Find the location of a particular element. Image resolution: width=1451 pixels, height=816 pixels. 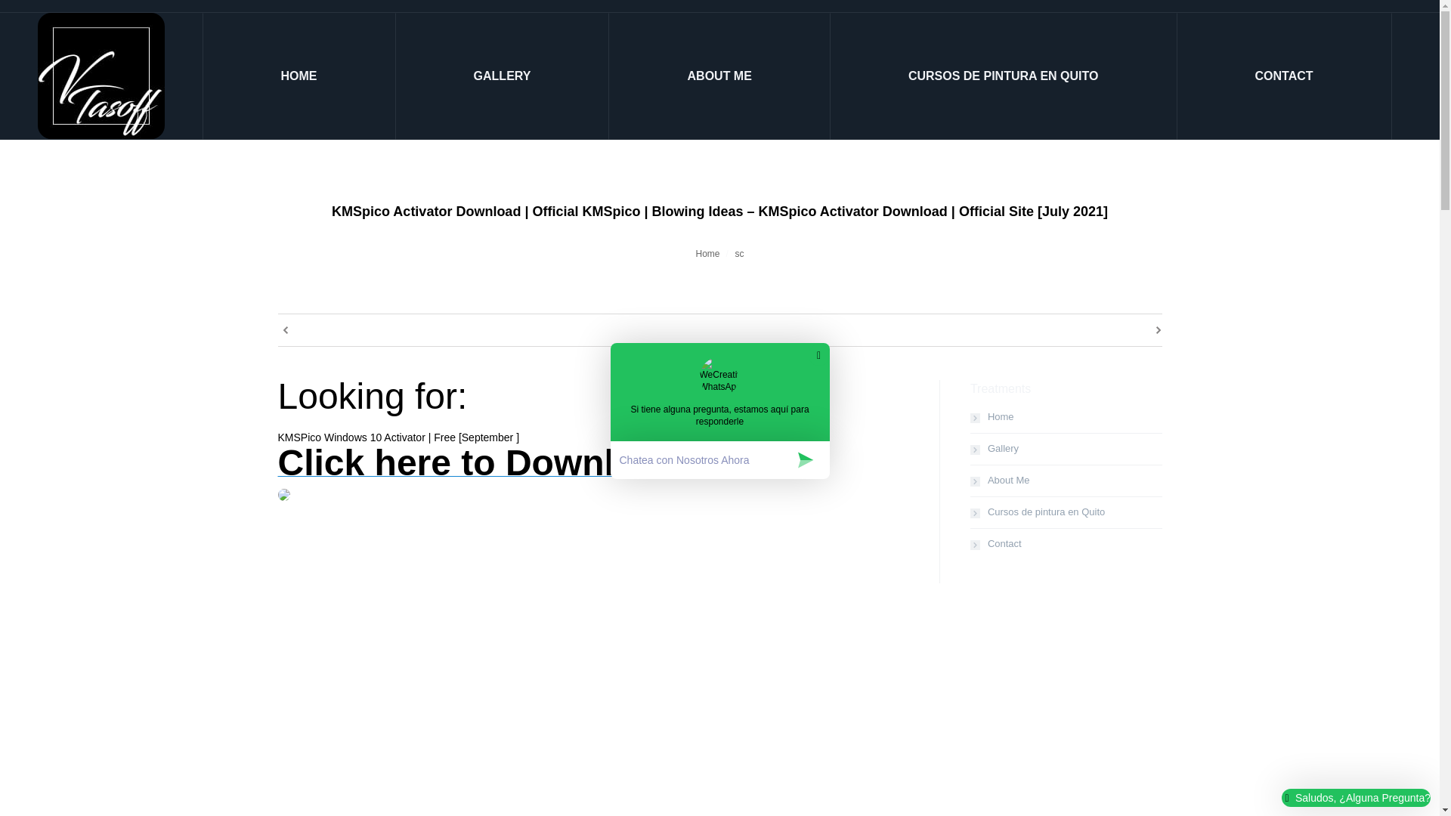

HOME is located at coordinates (299, 76).